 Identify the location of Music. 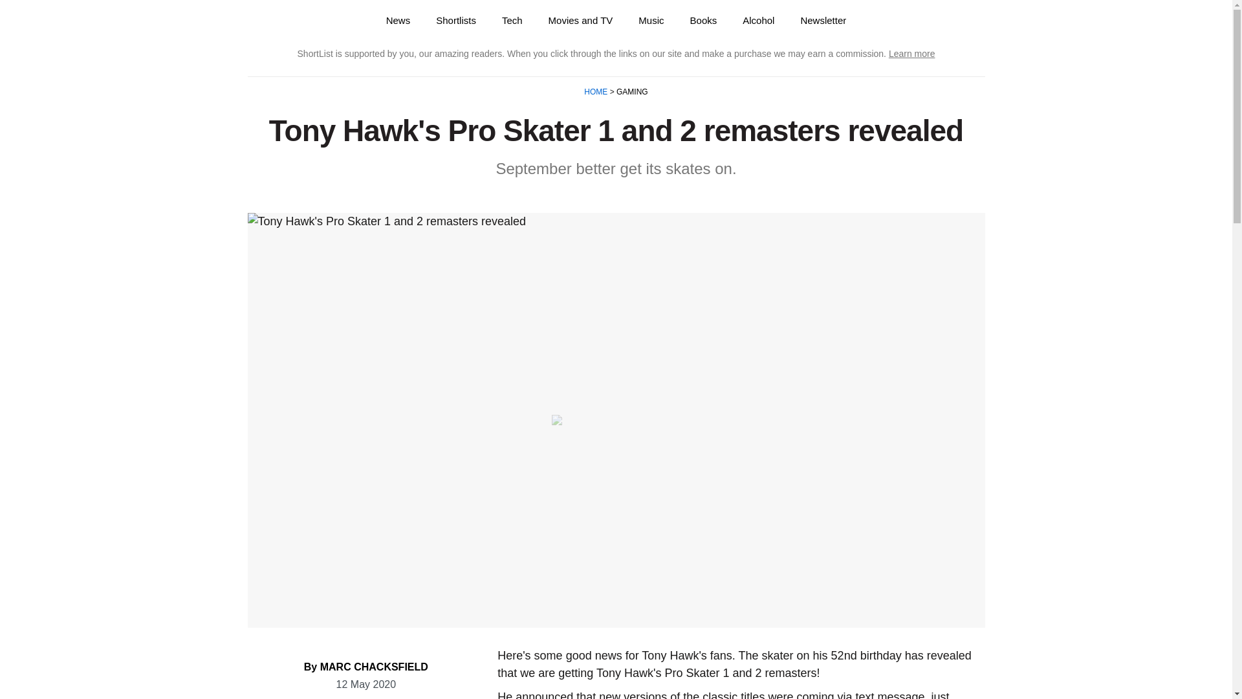
(651, 20).